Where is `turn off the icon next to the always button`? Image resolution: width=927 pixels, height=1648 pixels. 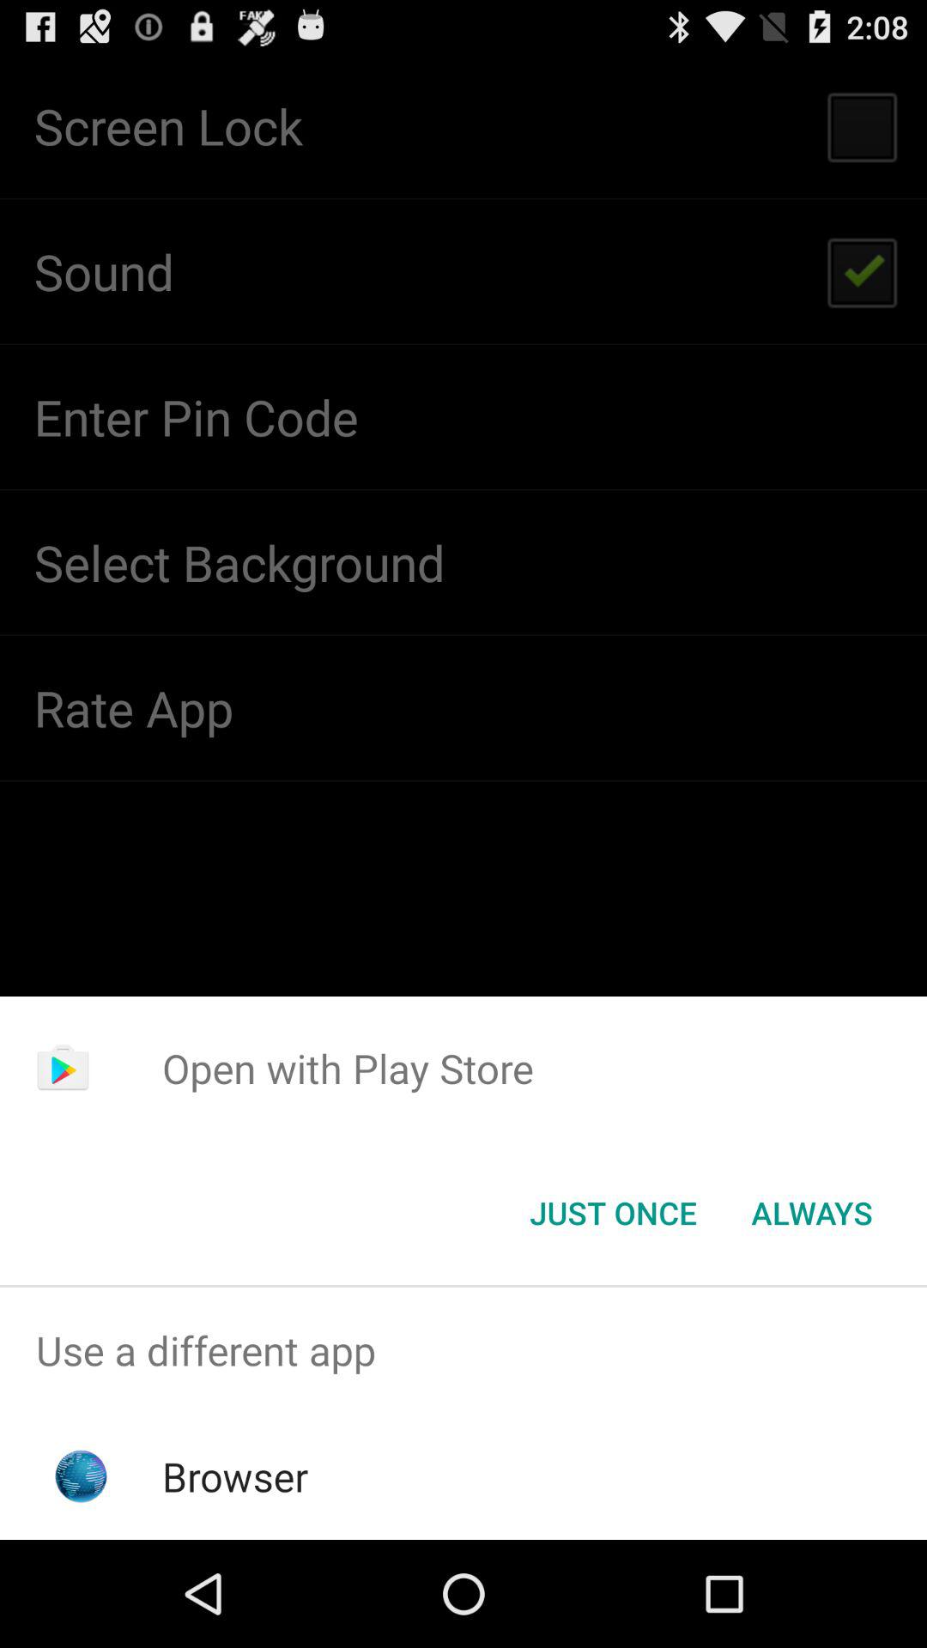 turn off the icon next to the always button is located at coordinates (613, 1213).